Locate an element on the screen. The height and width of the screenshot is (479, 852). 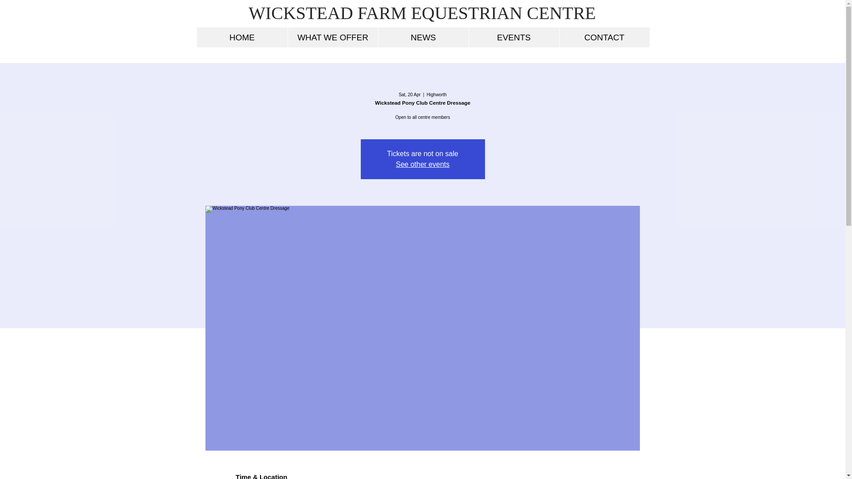
NEWS is located at coordinates (423, 37).